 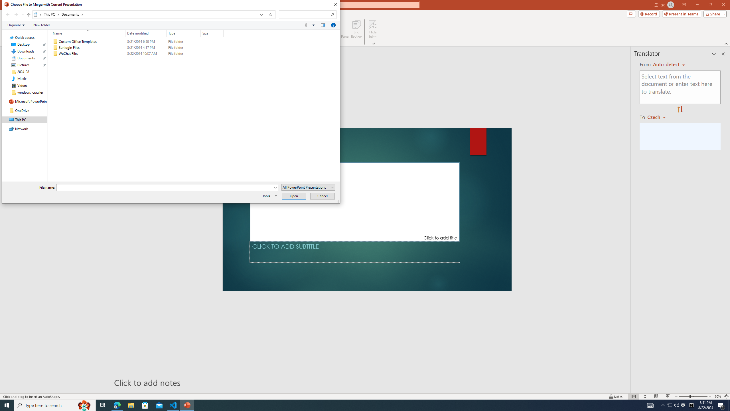 I want to click on Size, so click(x=212, y=54).